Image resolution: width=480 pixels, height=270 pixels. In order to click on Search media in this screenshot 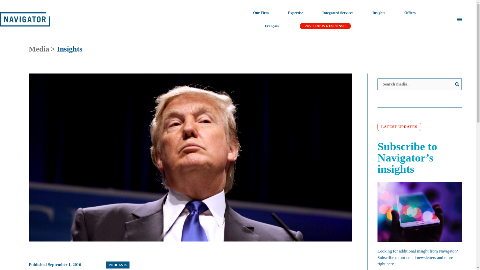, I will do `click(419, 84)`.